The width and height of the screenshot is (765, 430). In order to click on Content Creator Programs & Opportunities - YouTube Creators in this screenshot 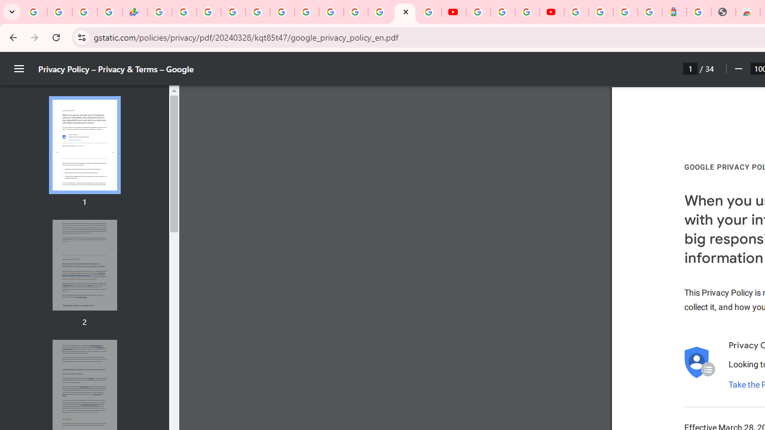, I will do `click(552, 12)`.